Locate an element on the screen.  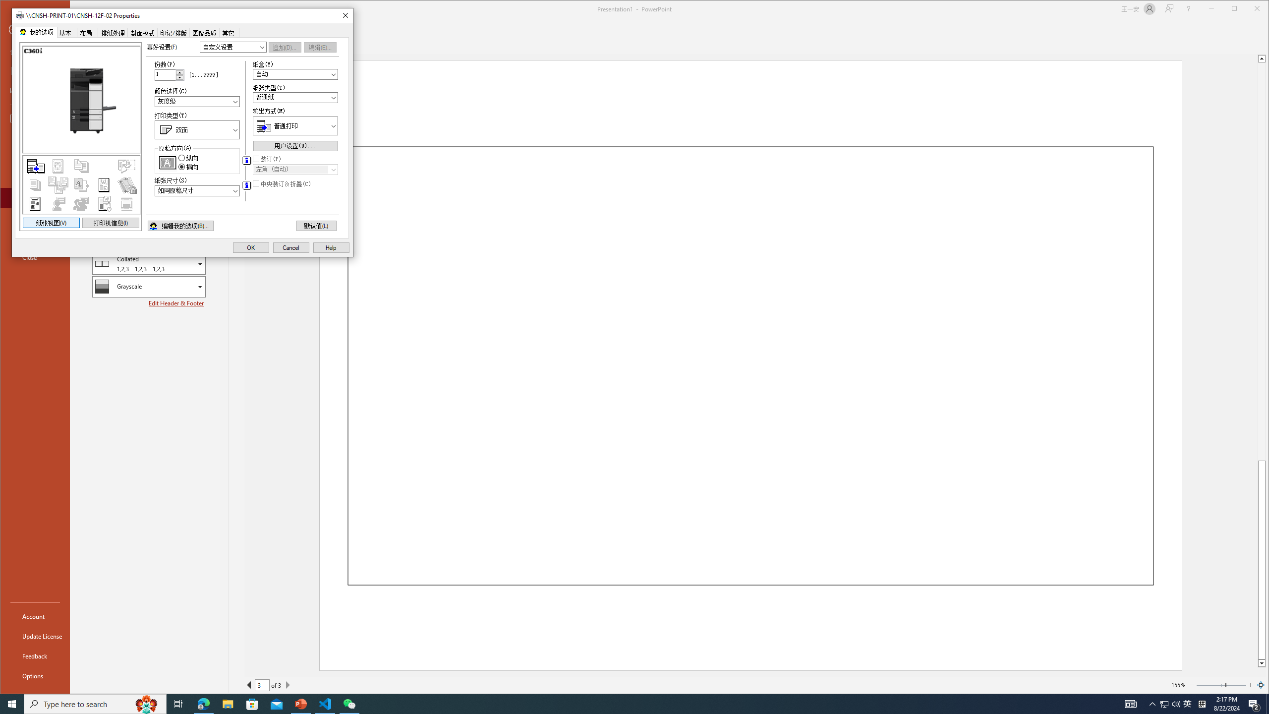
AutomationID: 2200 is located at coordinates (246, 185).